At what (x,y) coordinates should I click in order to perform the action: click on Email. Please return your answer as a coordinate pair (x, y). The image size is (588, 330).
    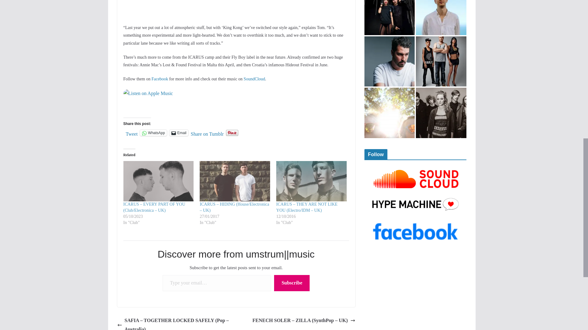
    Looking at the image, I should click on (179, 133).